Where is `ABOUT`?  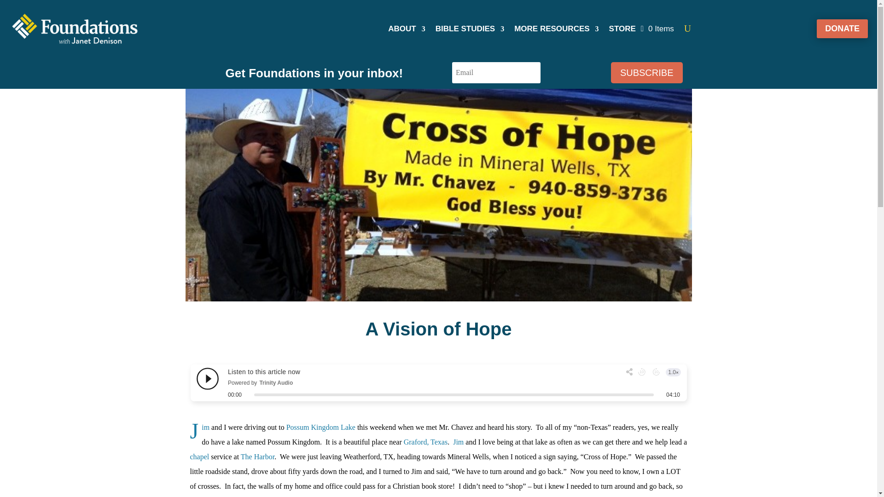 ABOUT is located at coordinates (406, 30).